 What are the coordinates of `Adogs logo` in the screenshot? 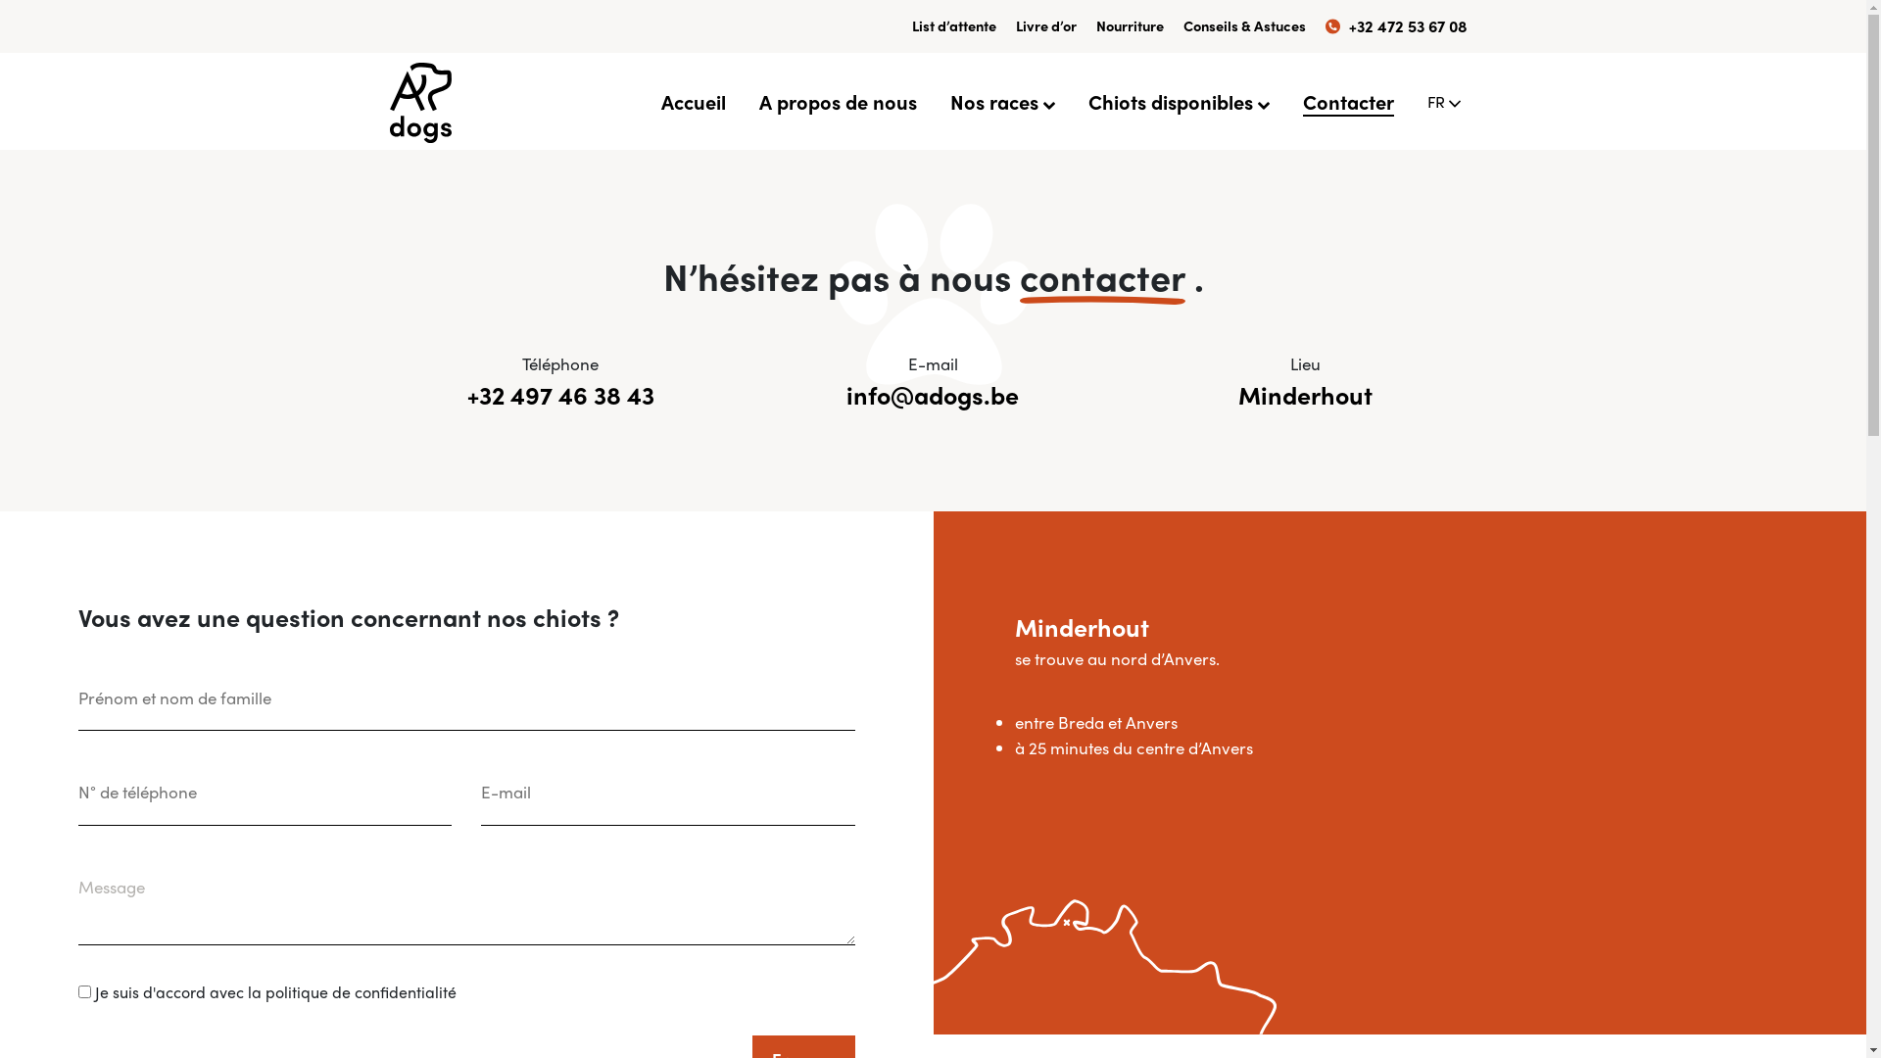 It's located at (421, 102).